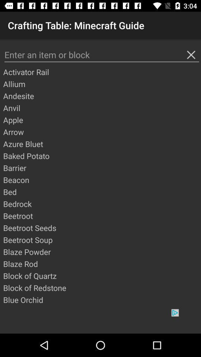 Image resolution: width=201 pixels, height=357 pixels. I want to click on flip until the blaze rod app, so click(102, 264).